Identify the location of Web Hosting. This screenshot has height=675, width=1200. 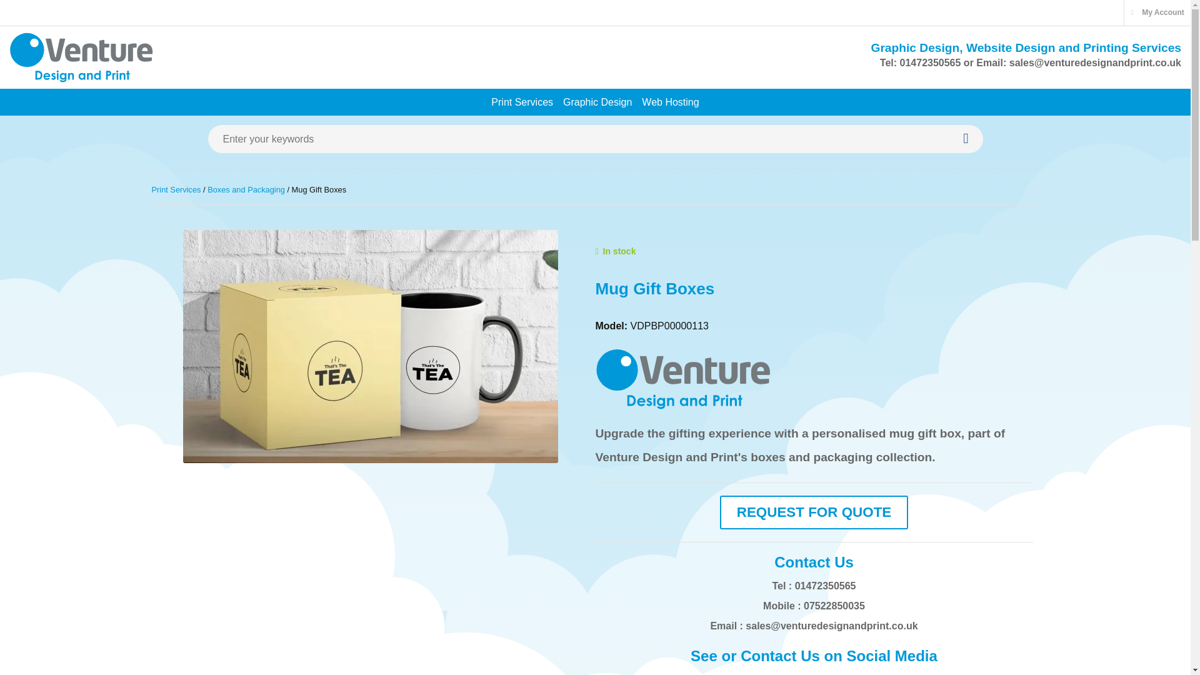
(670, 101).